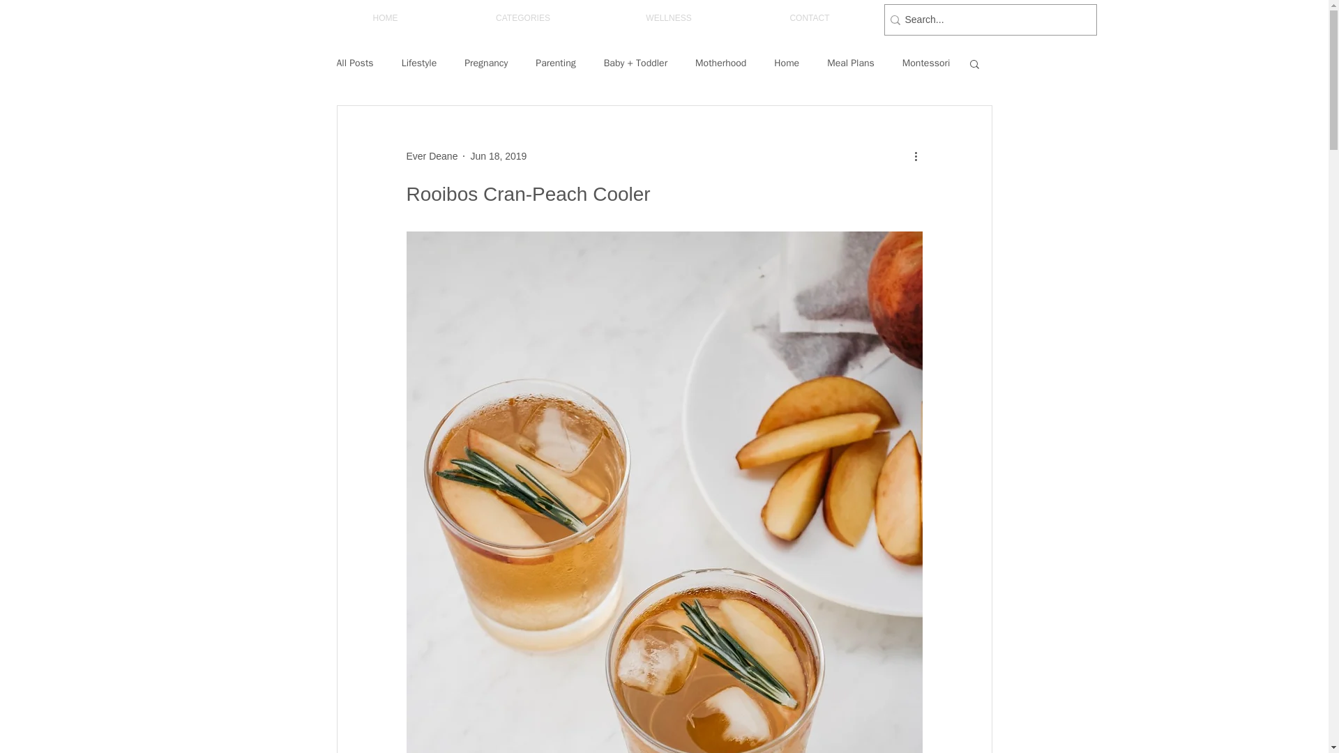 The height and width of the screenshot is (753, 1339). Describe the element at coordinates (926, 63) in the screenshot. I see `Montessori` at that location.